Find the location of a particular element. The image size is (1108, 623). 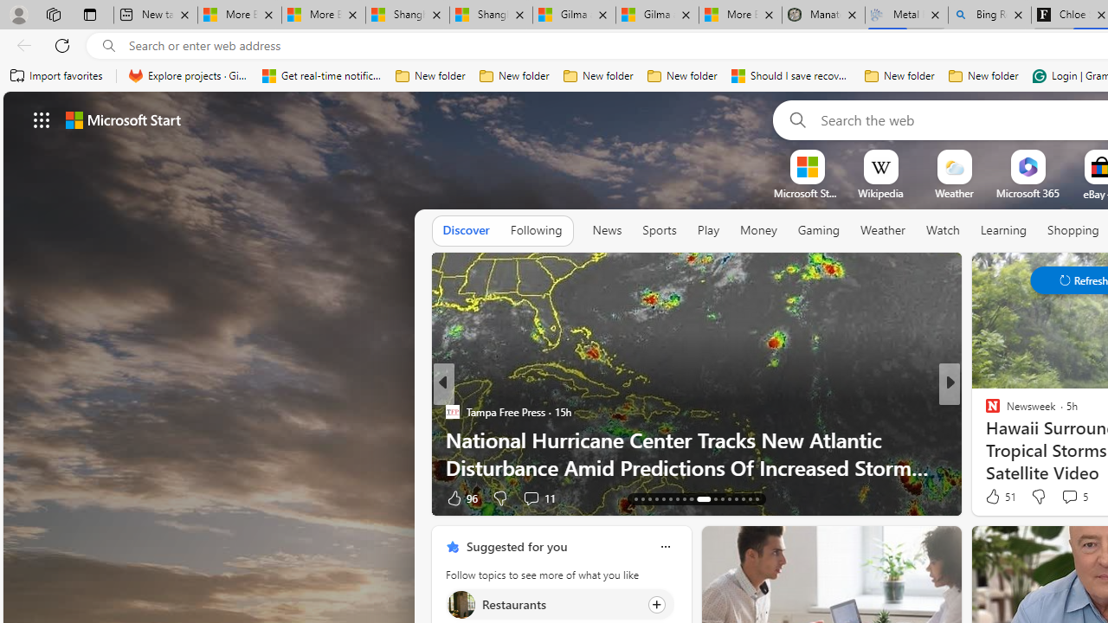

51 Like is located at coordinates (999, 497).